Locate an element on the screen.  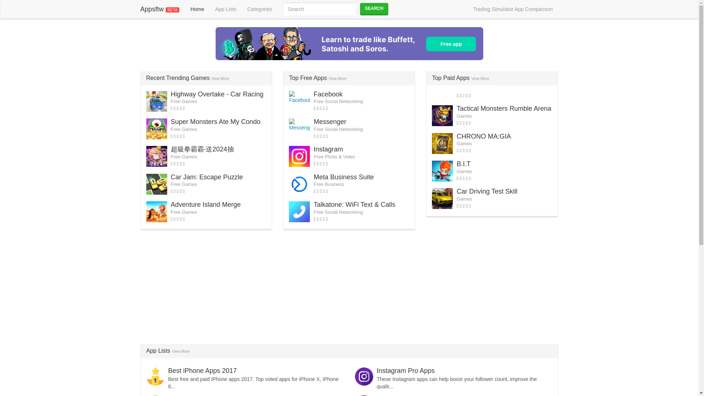
Stock Market Game - Trading Simulator is located at coordinates (349, 44).